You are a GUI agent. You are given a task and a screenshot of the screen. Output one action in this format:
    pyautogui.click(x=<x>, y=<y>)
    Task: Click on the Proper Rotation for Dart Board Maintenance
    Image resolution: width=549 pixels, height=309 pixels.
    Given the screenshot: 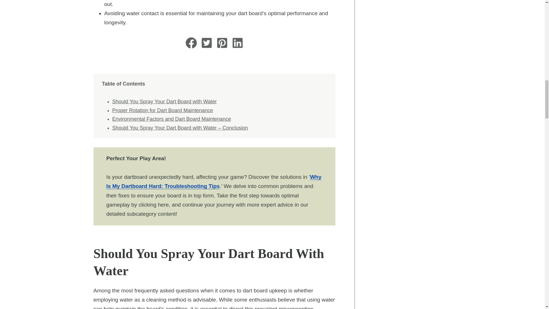 What is the action you would take?
    pyautogui.click(x=162, y=110)
    